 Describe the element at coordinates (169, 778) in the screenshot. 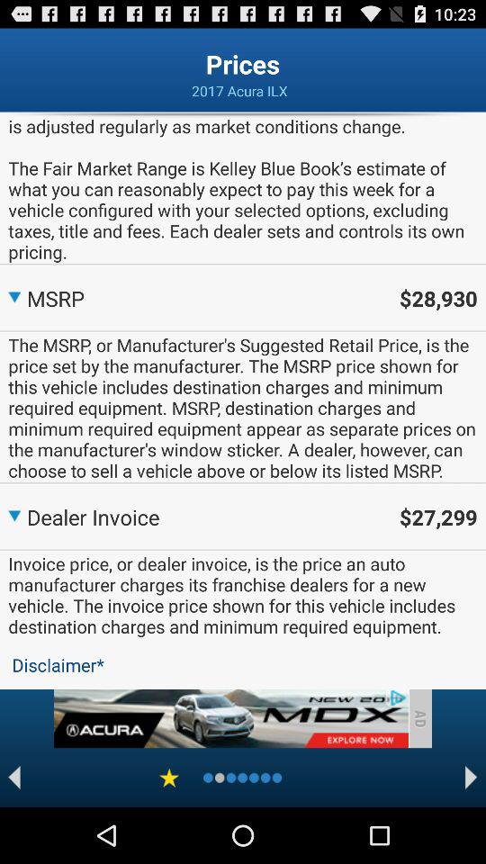

I see `select the star symbol which is at the bottom of the page` at that location.